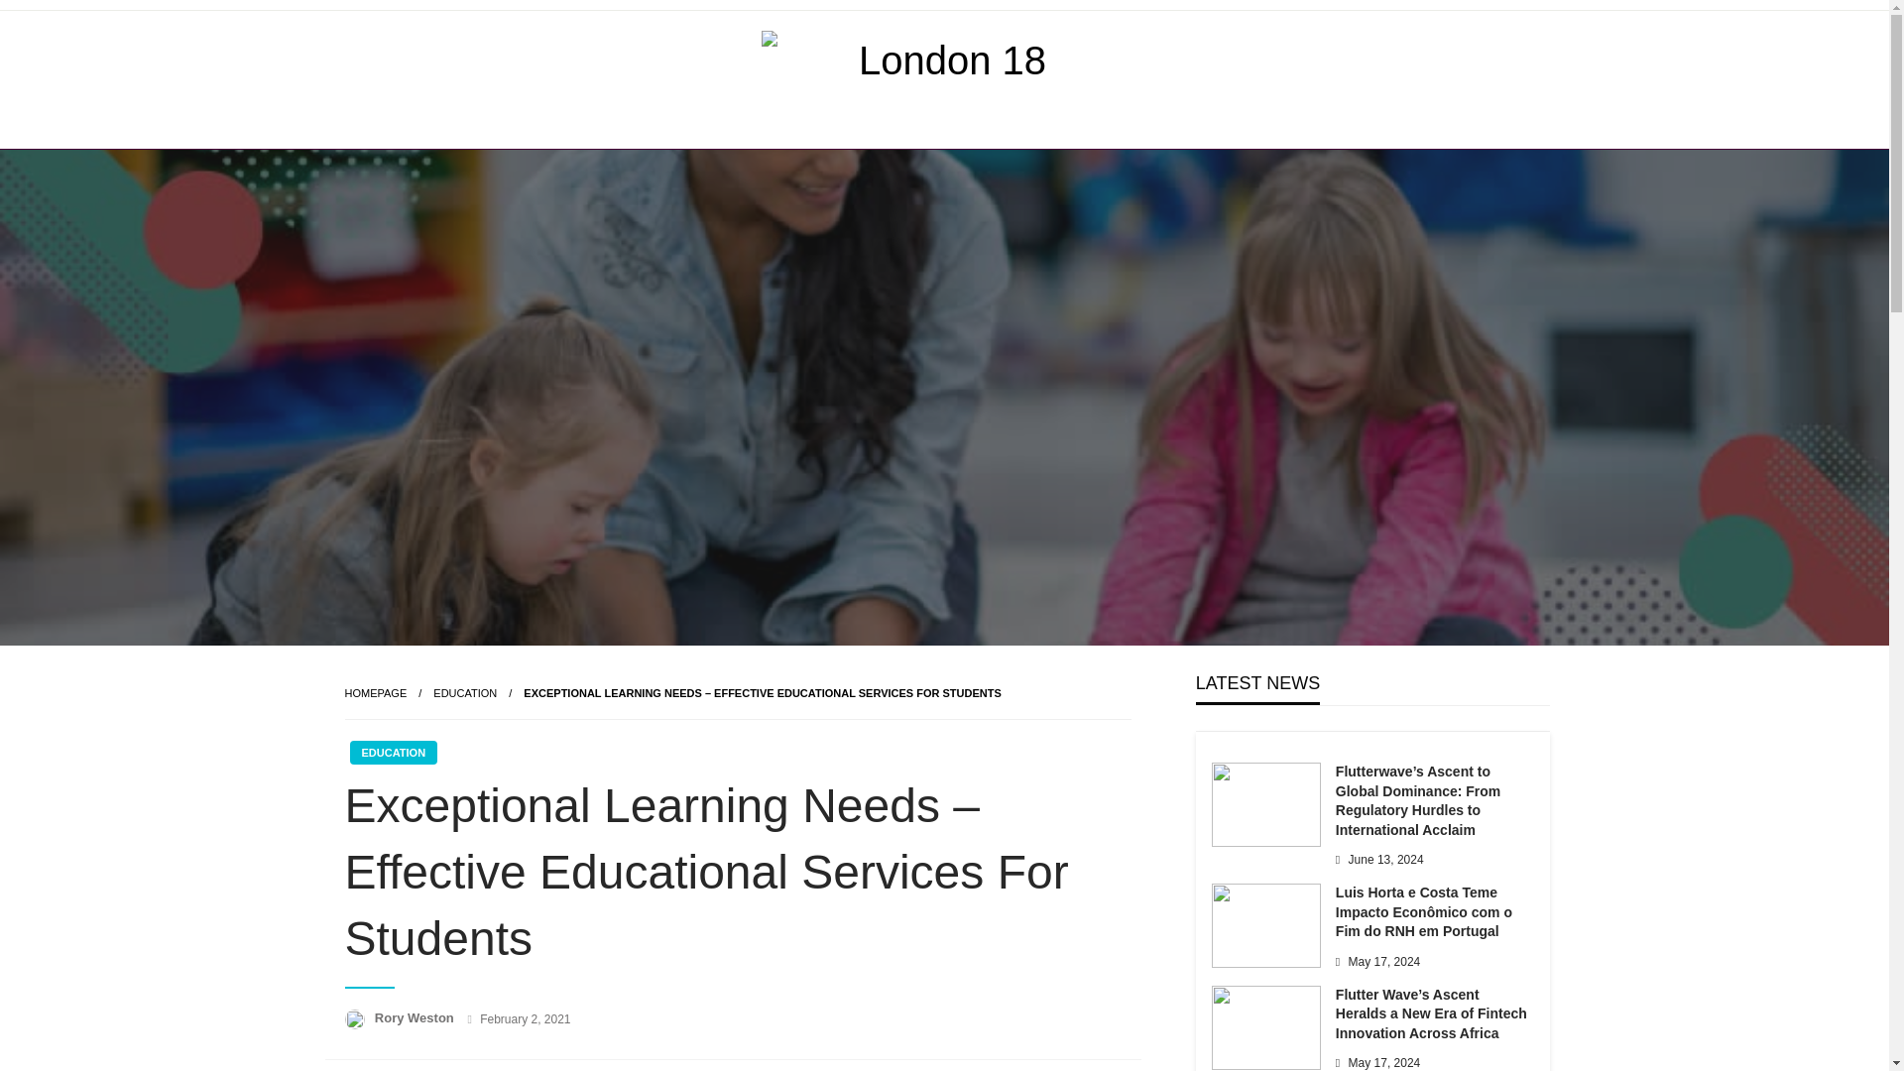 This screenshot has height=1071, width=1904. What do you see at coordinates (416, 1017) in the screenshot?
I see `Rory Weston` at bounding box center [416, 1017].